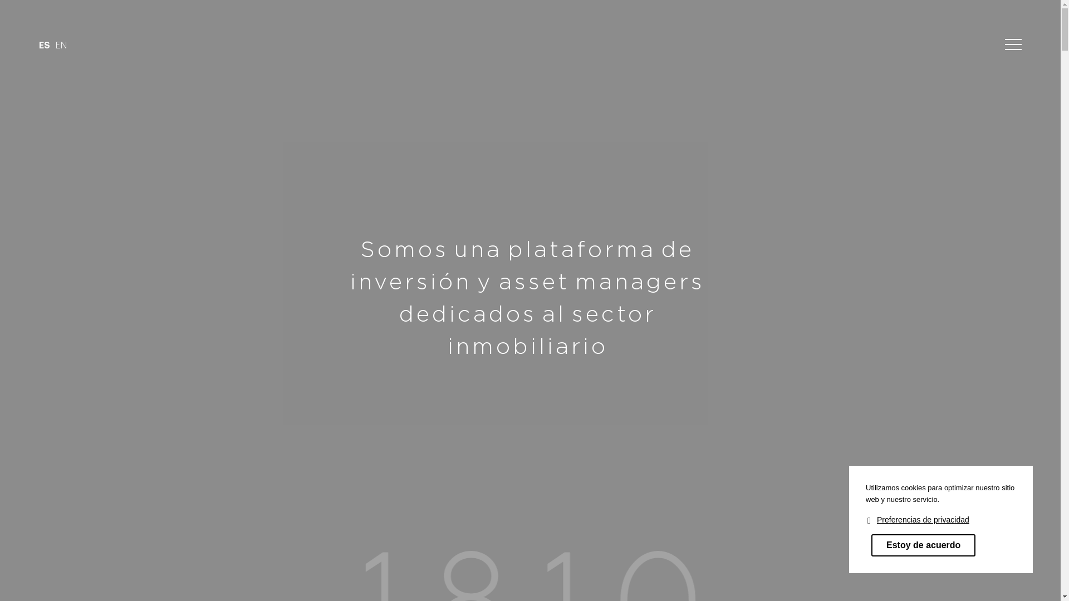 The height and width of the screenshot is (601, 1069). I want to click on Open Menu, so click(1013, 45).